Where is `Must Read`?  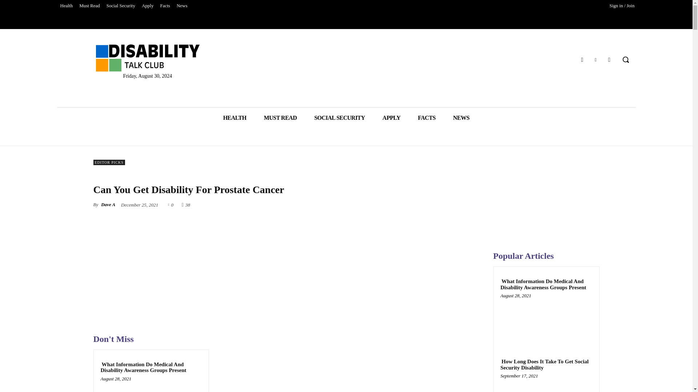
Must Read is located at coordinates (89, 6).